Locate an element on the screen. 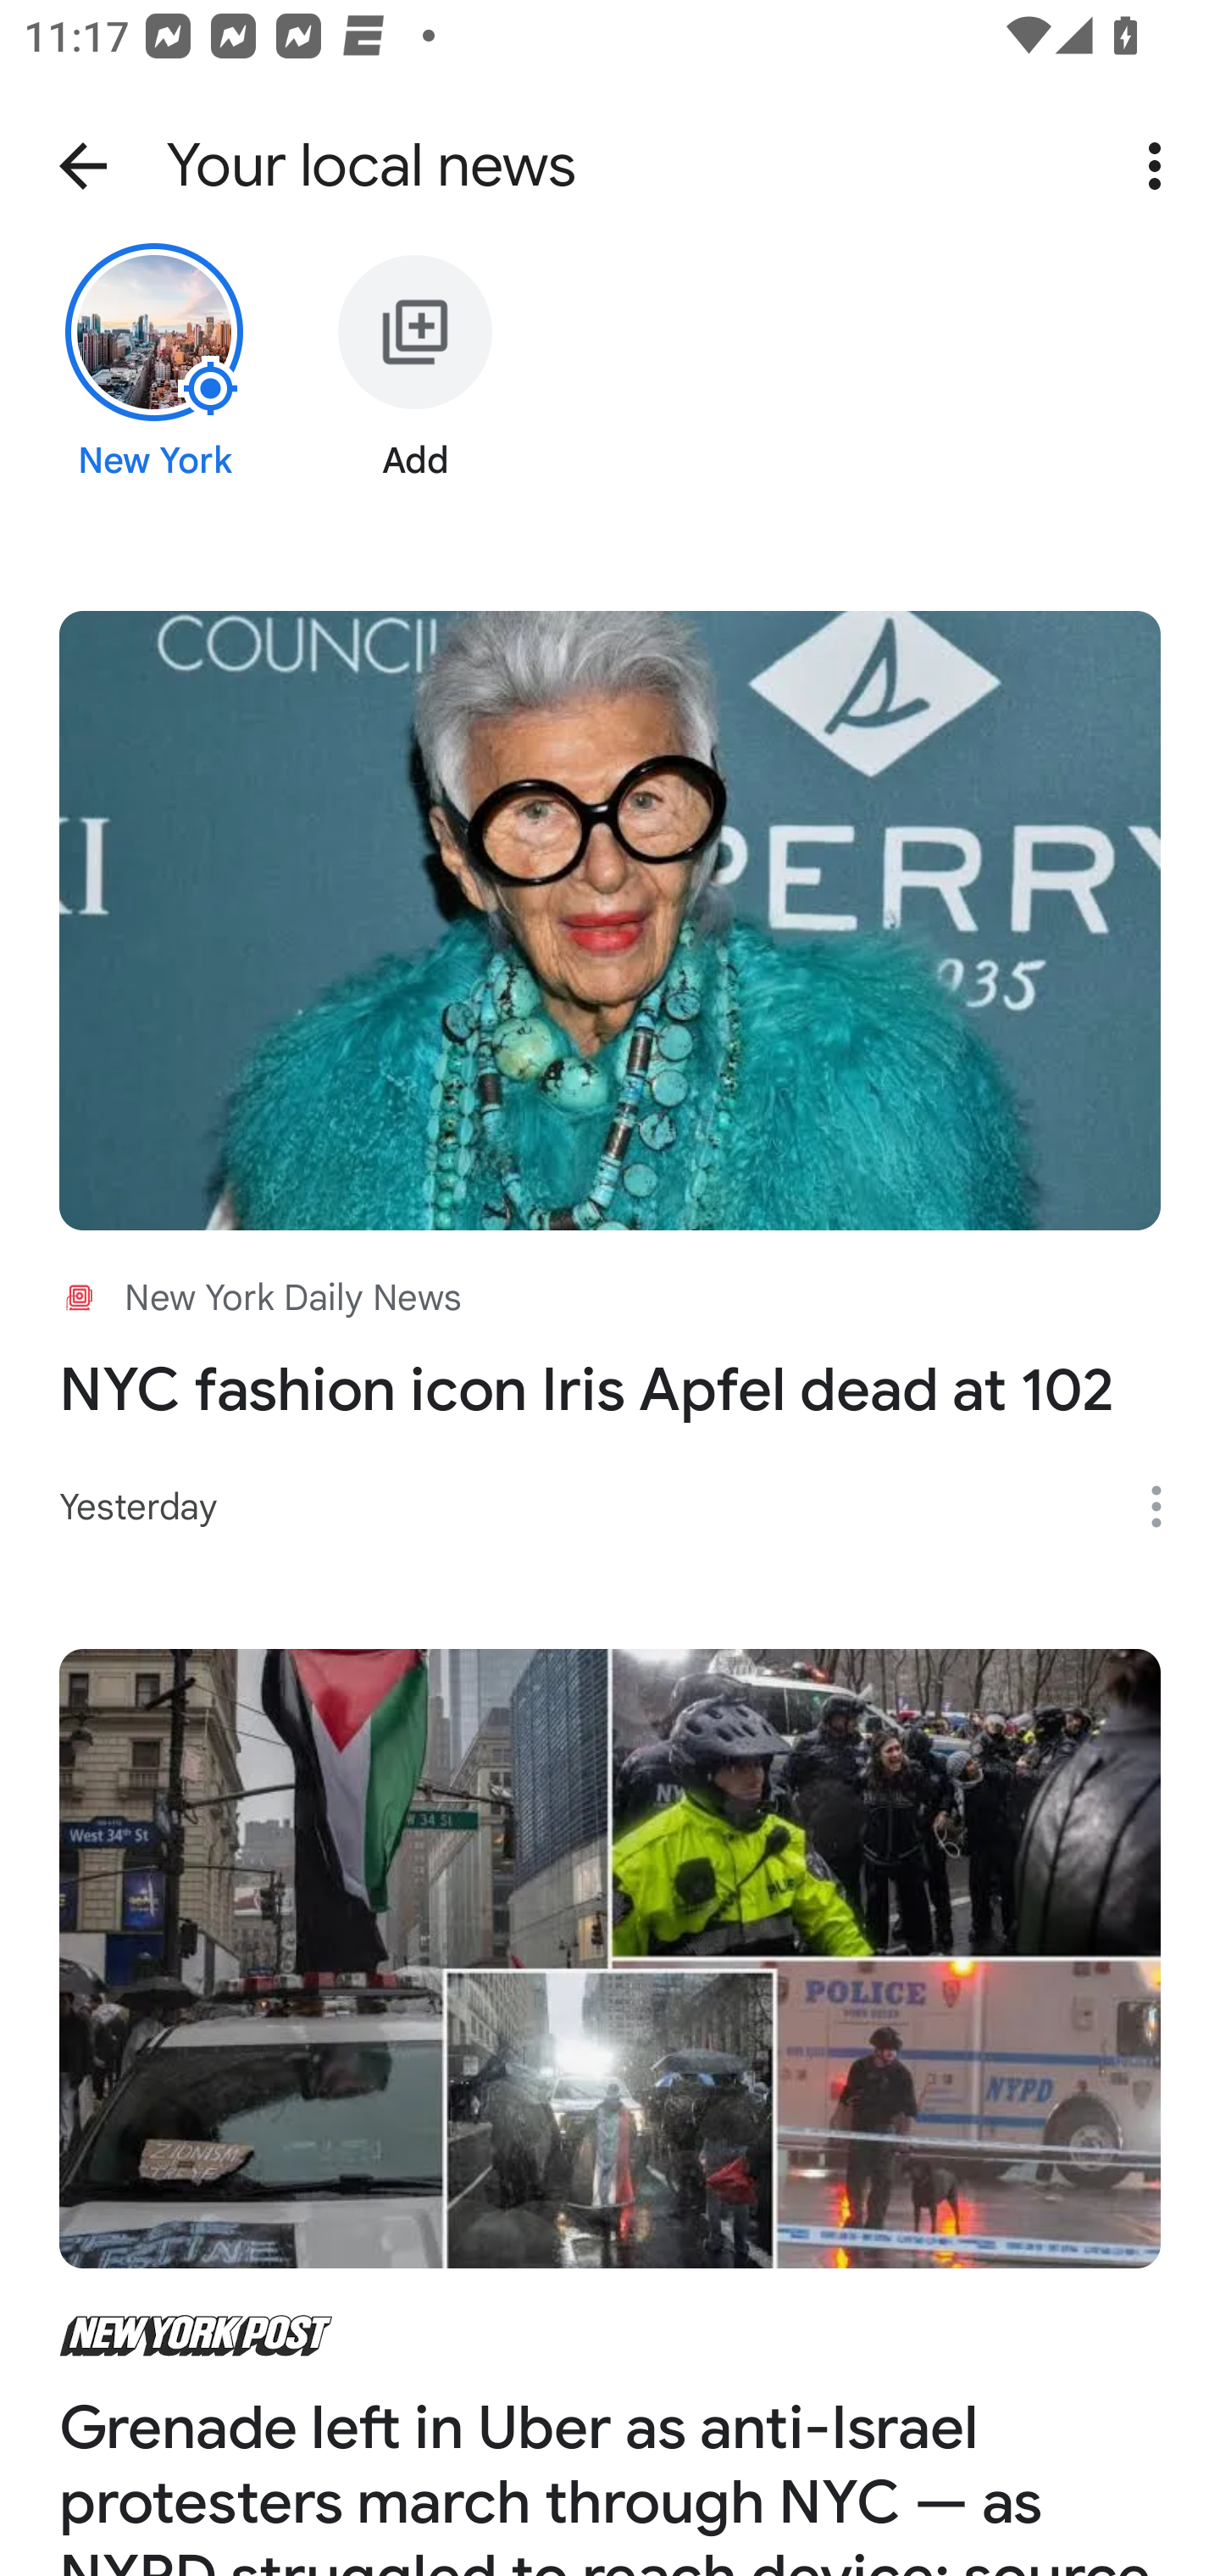 This screenshot has width=1220, height=2576. Add is located at coordinates (415, 387).